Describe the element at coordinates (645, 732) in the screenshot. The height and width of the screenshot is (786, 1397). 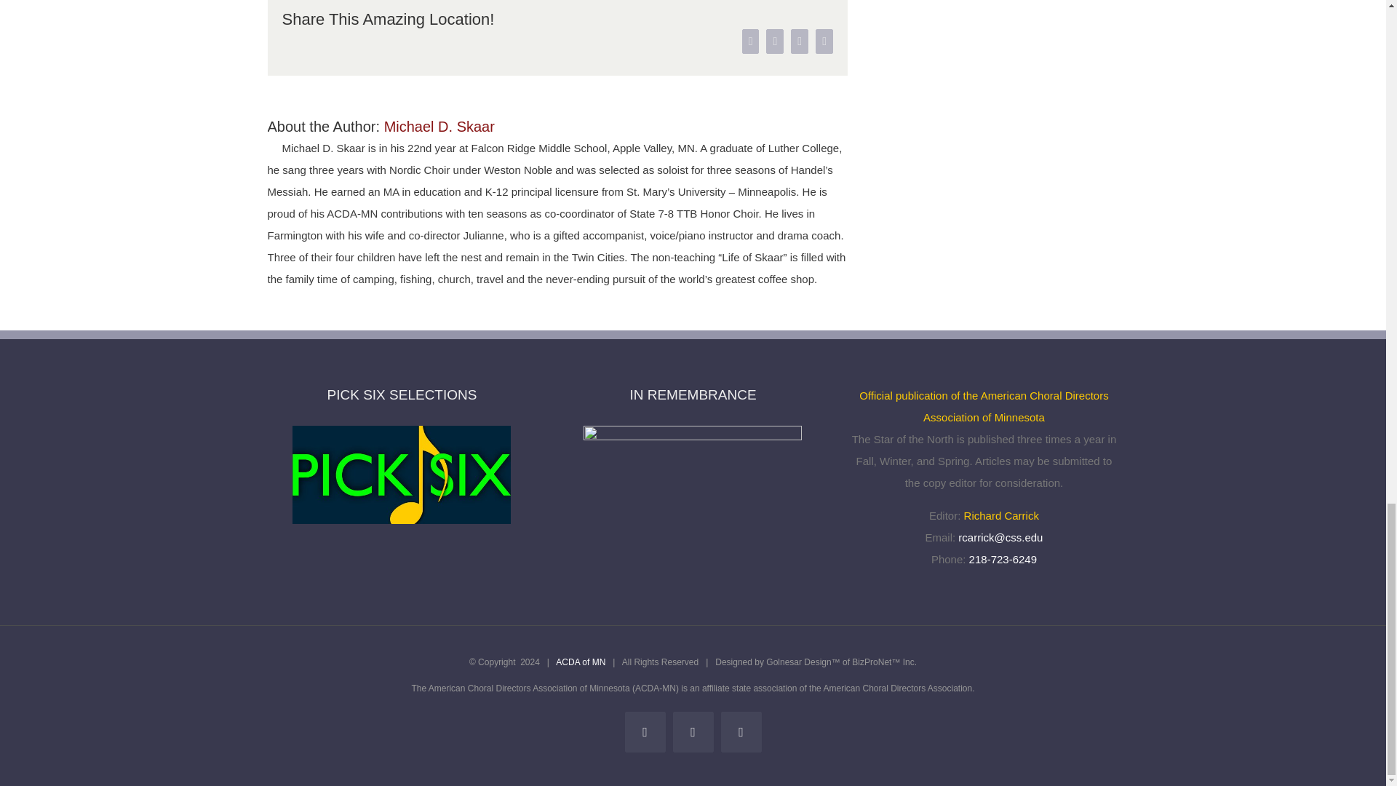
I see `Facebook` at that location.